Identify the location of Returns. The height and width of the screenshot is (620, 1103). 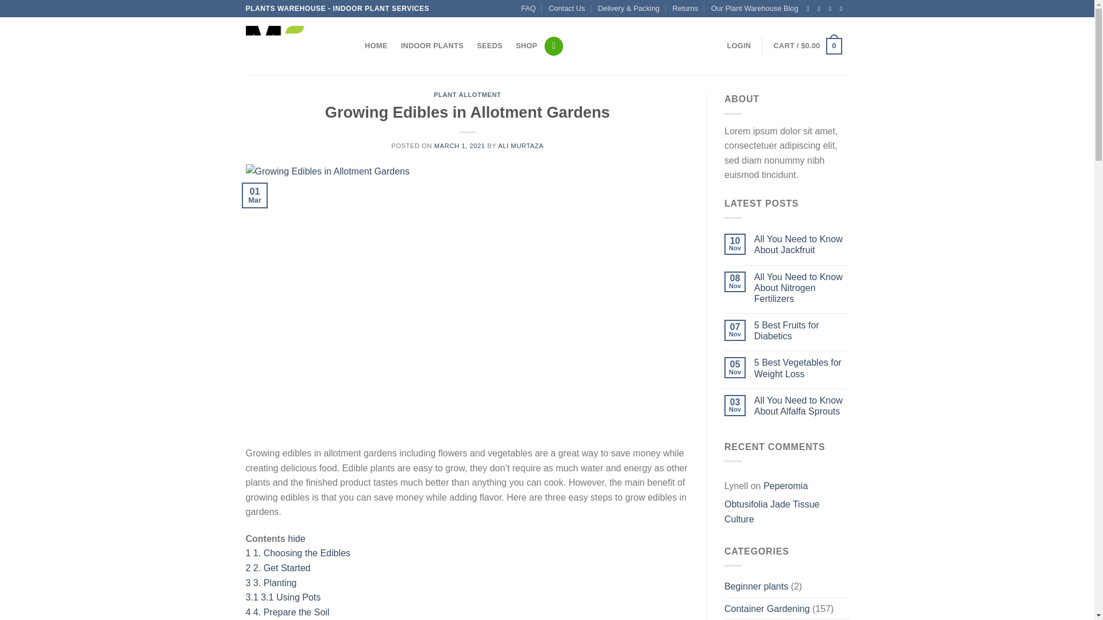
(685, 9).